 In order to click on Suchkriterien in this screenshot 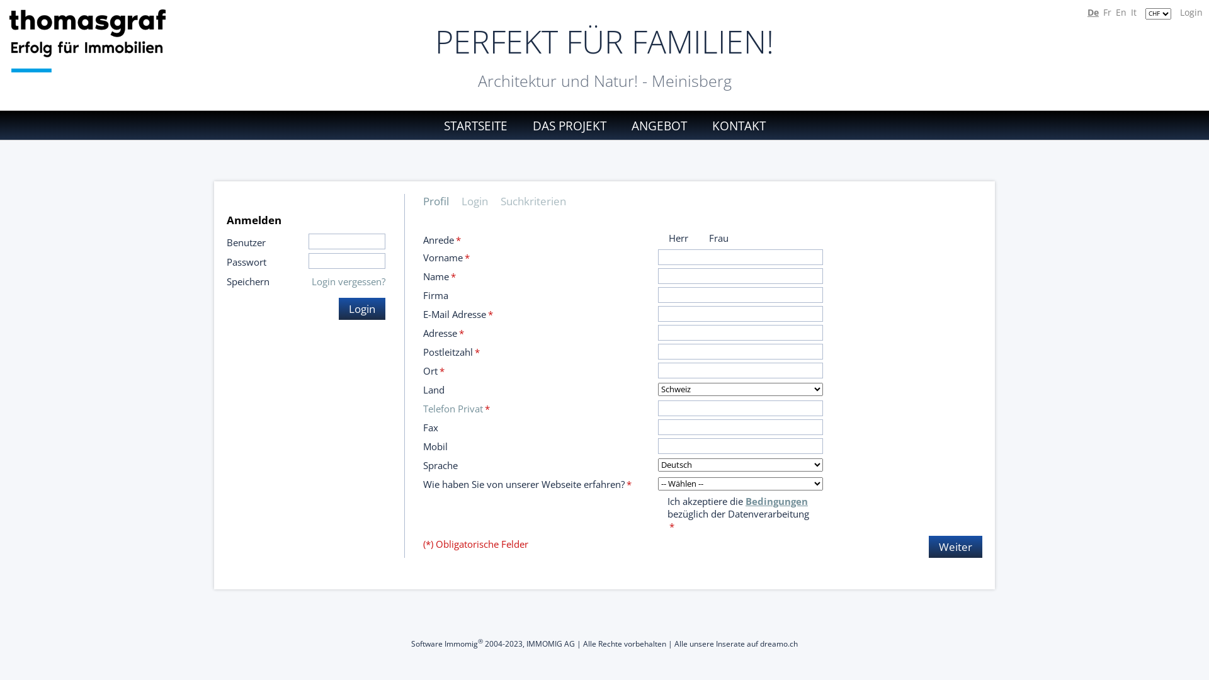, I will do `click(540, 201)`.